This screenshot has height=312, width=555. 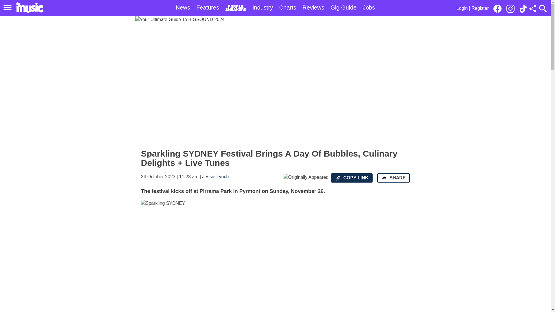 What do you see at coordinates (532, 9) in the screenshot?
I see `Share this page` at bounding box center [532, 9].